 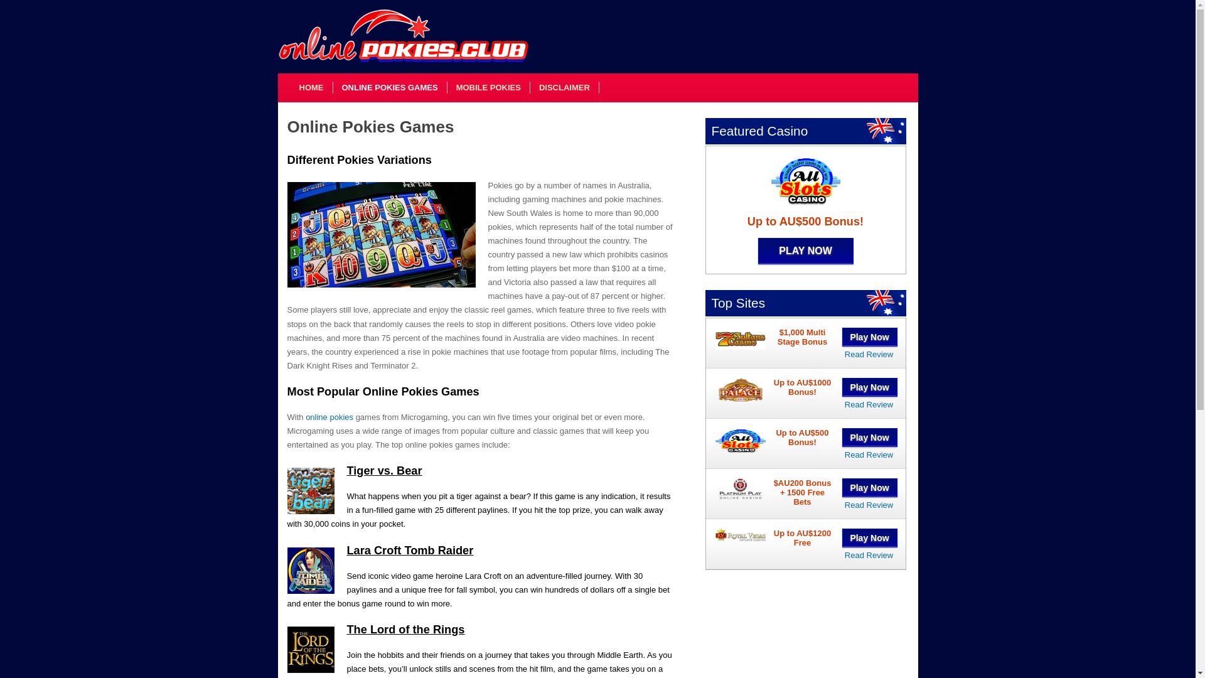 What do you see at coordinates (869, 455) in the screenshot?
I see `All Slots Casino` at bounding box center [869, 455].